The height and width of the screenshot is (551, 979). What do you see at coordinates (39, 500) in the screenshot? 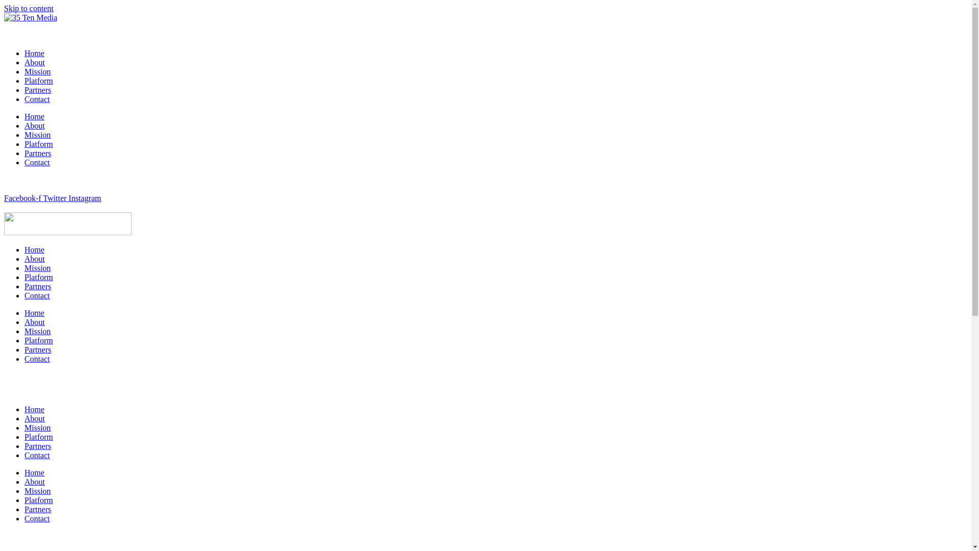
I see `Platform` at bounding box center [39, 500].